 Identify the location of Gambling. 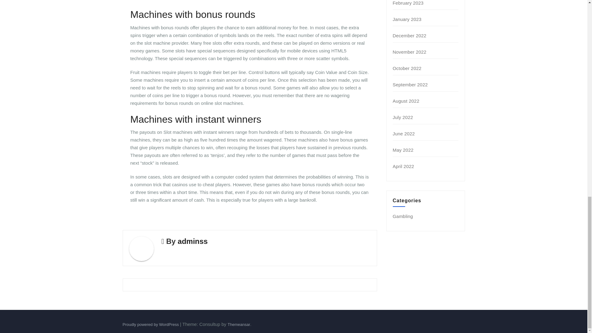
(403, 216).